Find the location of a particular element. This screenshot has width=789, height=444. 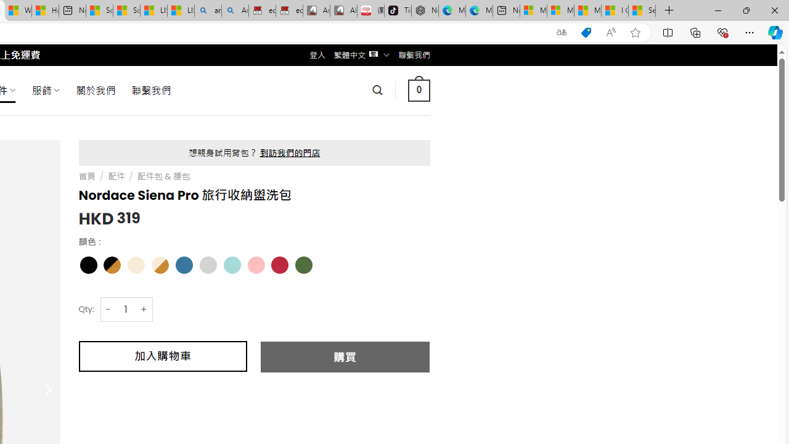

 0  is located at coordinates (419, 90).